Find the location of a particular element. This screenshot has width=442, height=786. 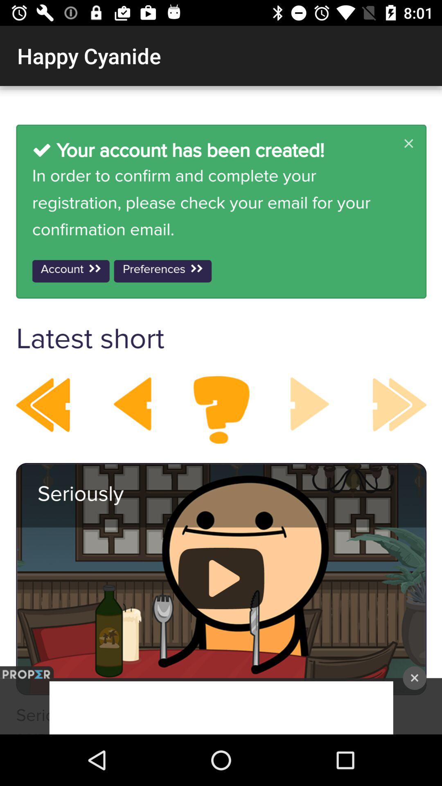

all view is located at coordinates (221, 410).